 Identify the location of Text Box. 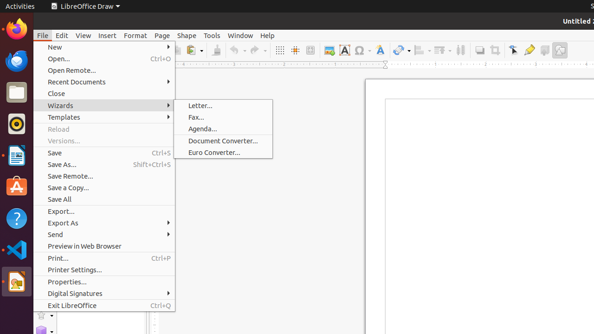
(344, 50).